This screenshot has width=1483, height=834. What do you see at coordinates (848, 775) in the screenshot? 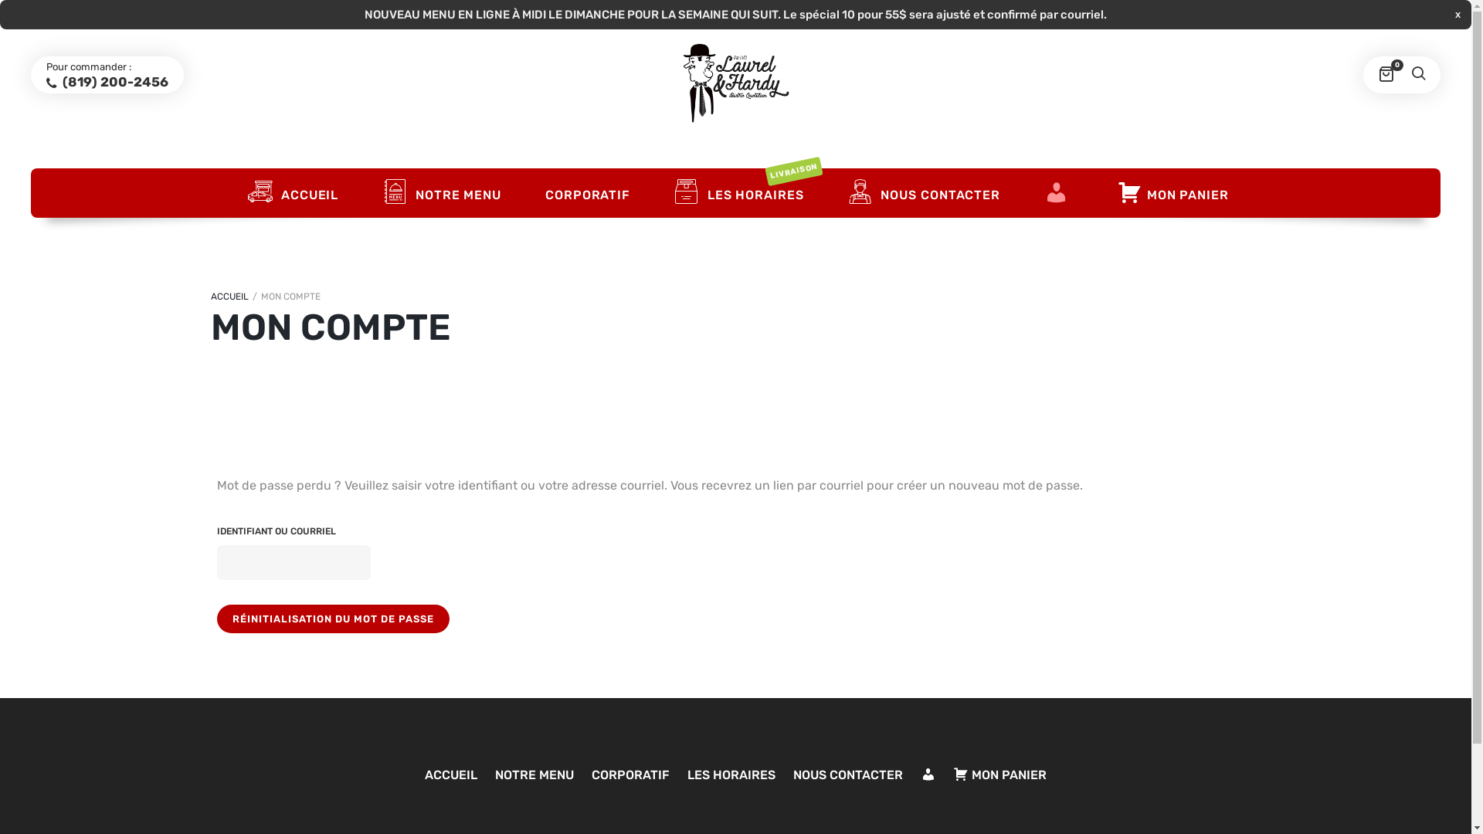
I see `NOUS CONTACTER` at bounding box center [848, 775].